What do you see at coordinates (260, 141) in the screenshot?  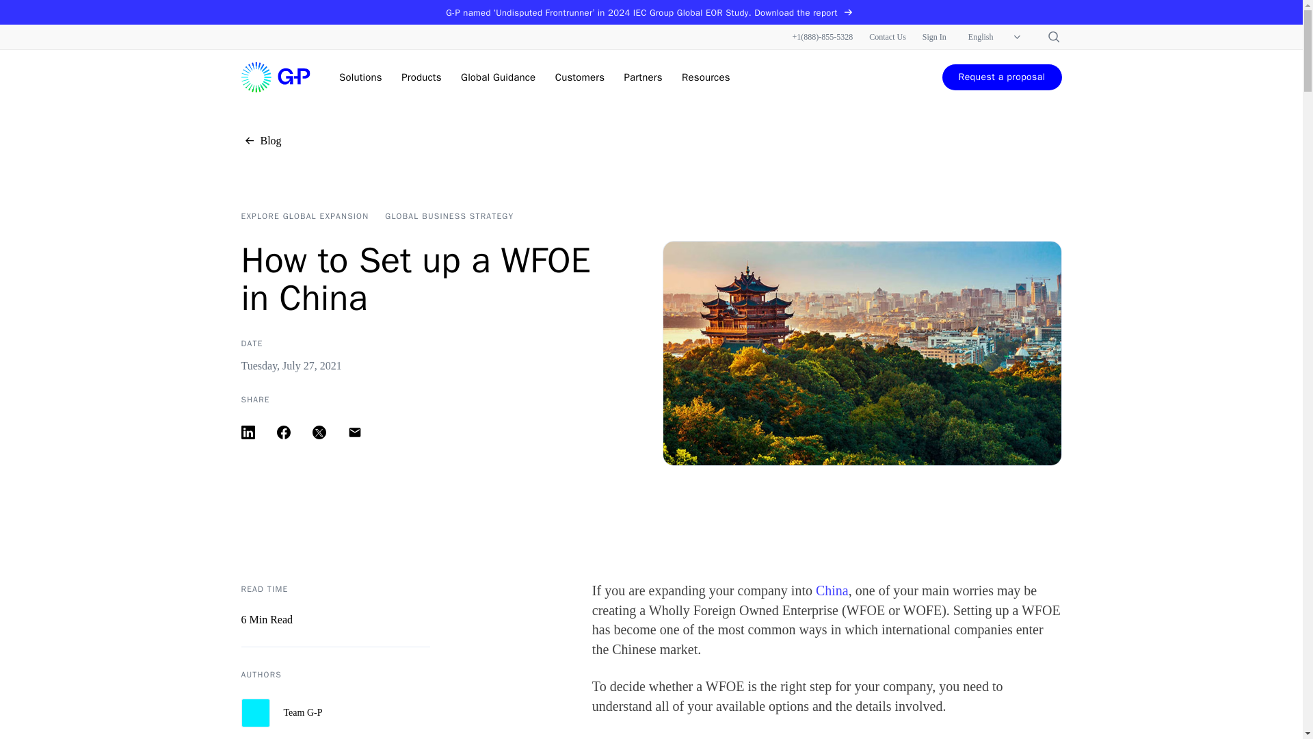 I see `Blog` at bounding box center [260, 141].